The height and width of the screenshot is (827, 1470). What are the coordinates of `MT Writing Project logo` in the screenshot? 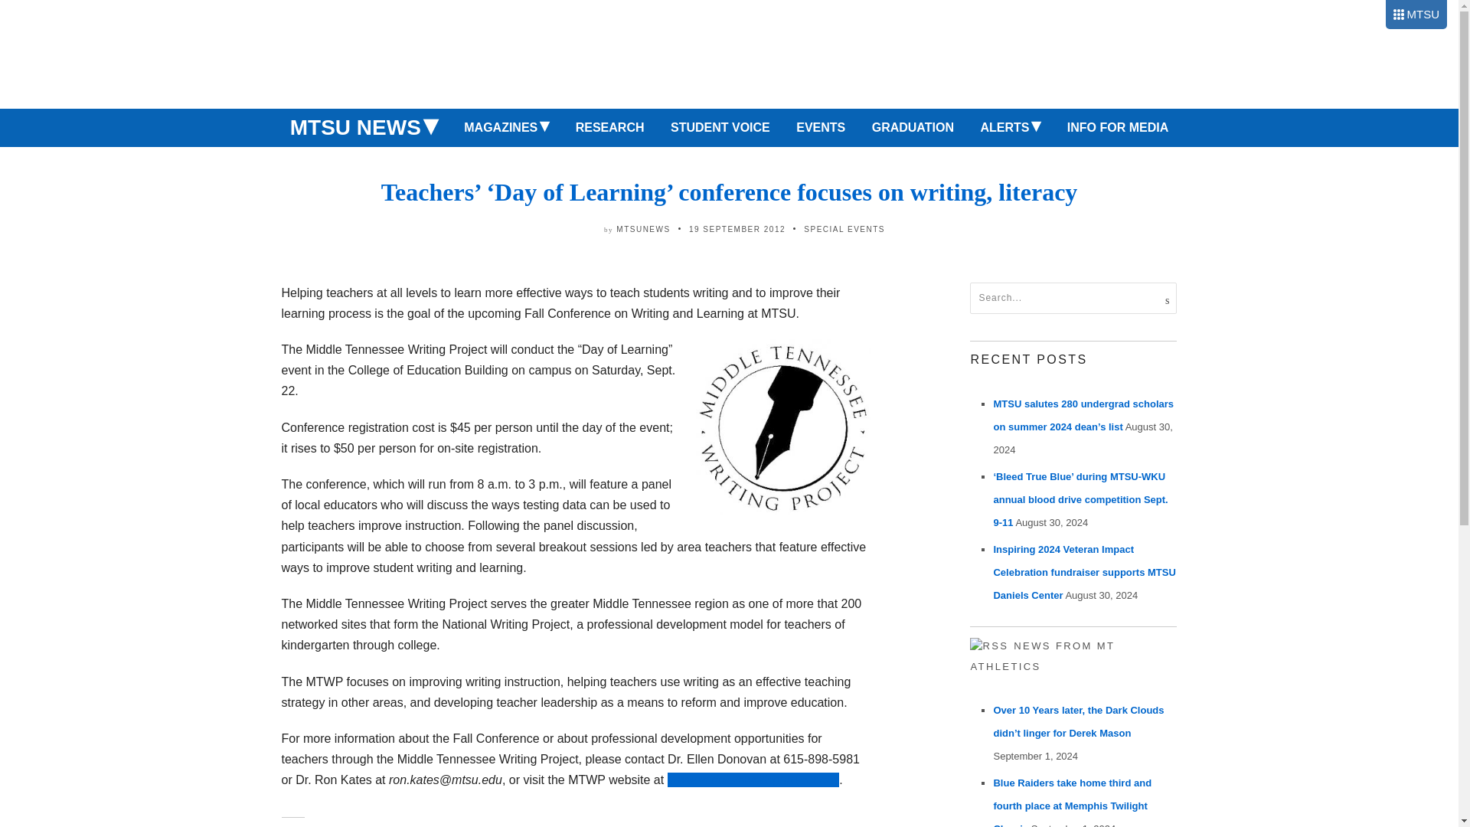 It's located at (782, 426).